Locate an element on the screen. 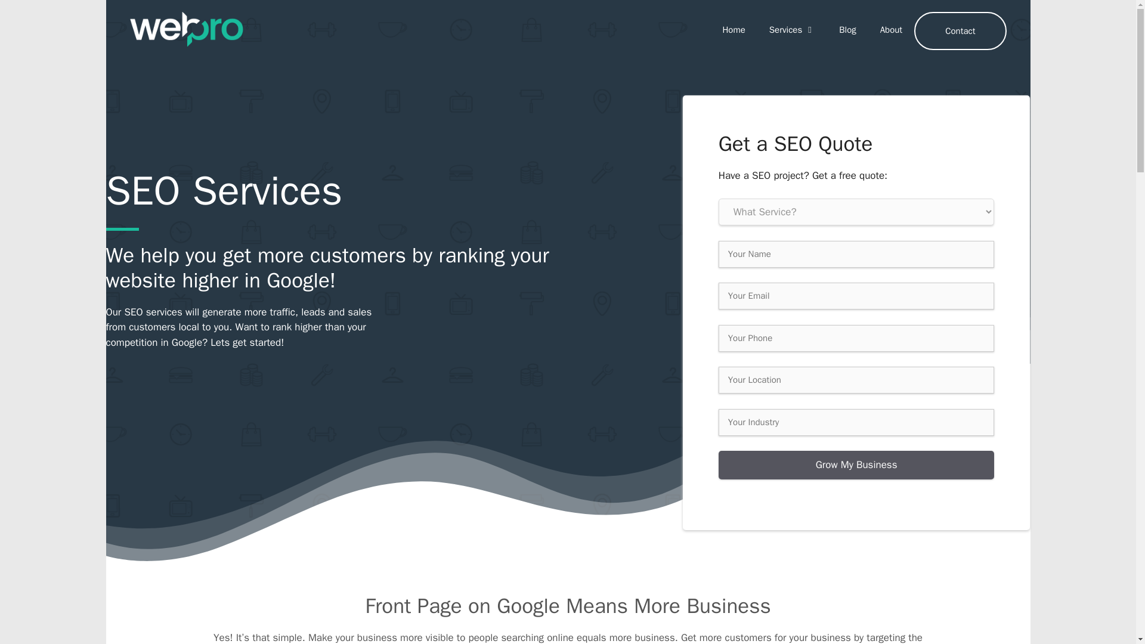 The image size is (1145, 644). About is located at coordinates (891, 30).